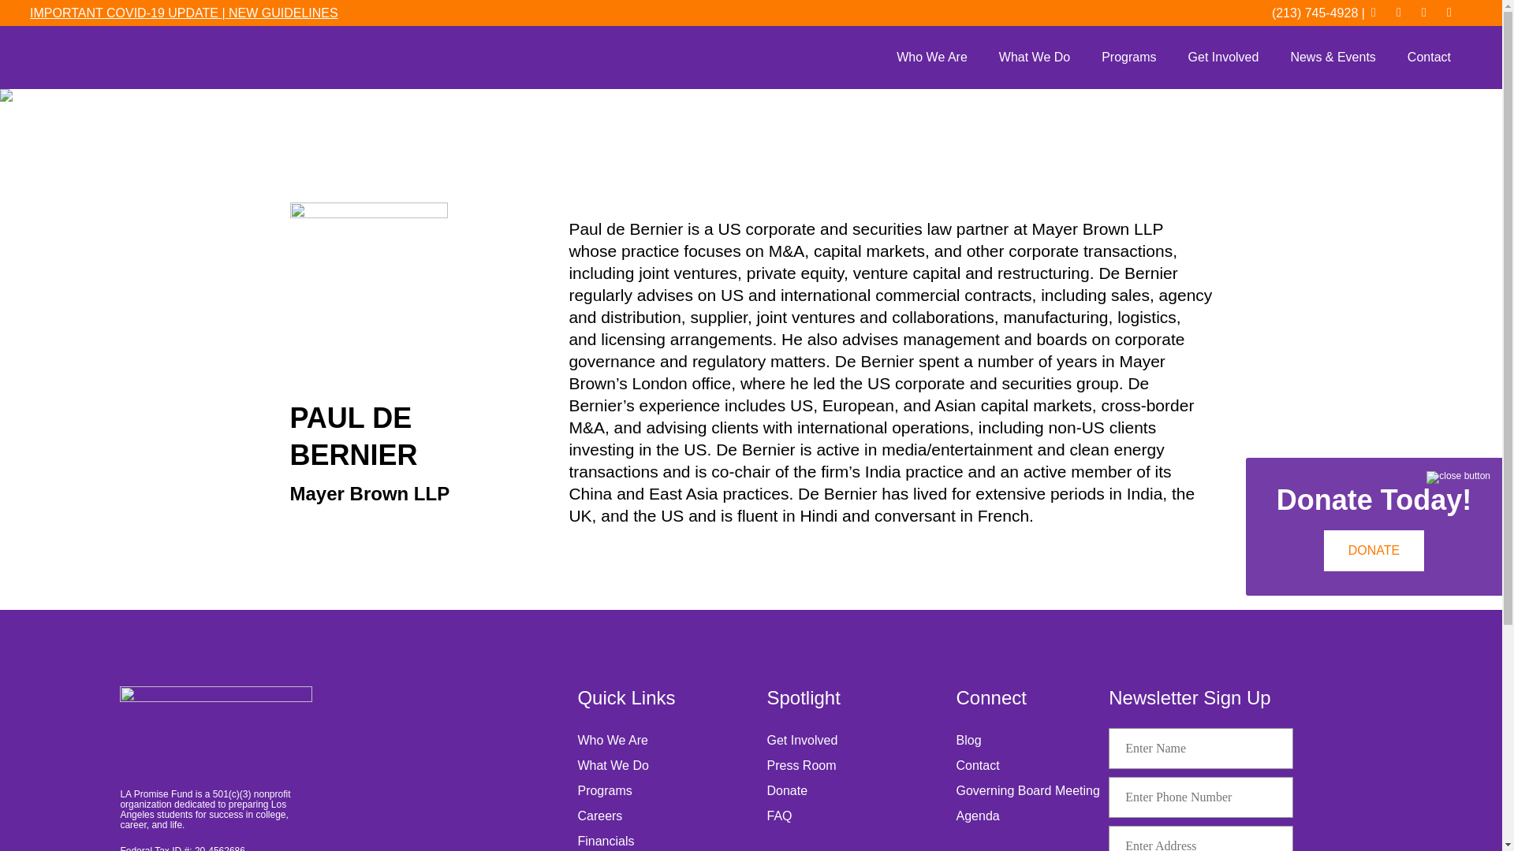 Image resolution: width=1514 pixels, height=851 pixels. What do you see at coordinates (1223, 58) in the screenshot?
I see `Get Involved` at bounding box center [1223, 58].